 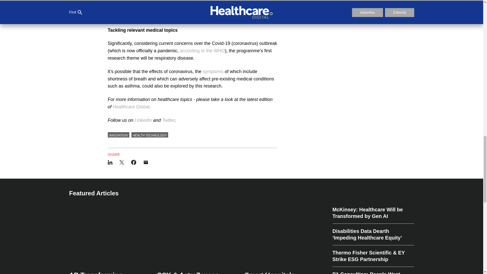 What do you see at coordinates (169, 120) in the screenshot?
I see `Twitter` at bounding box center [169, 120].